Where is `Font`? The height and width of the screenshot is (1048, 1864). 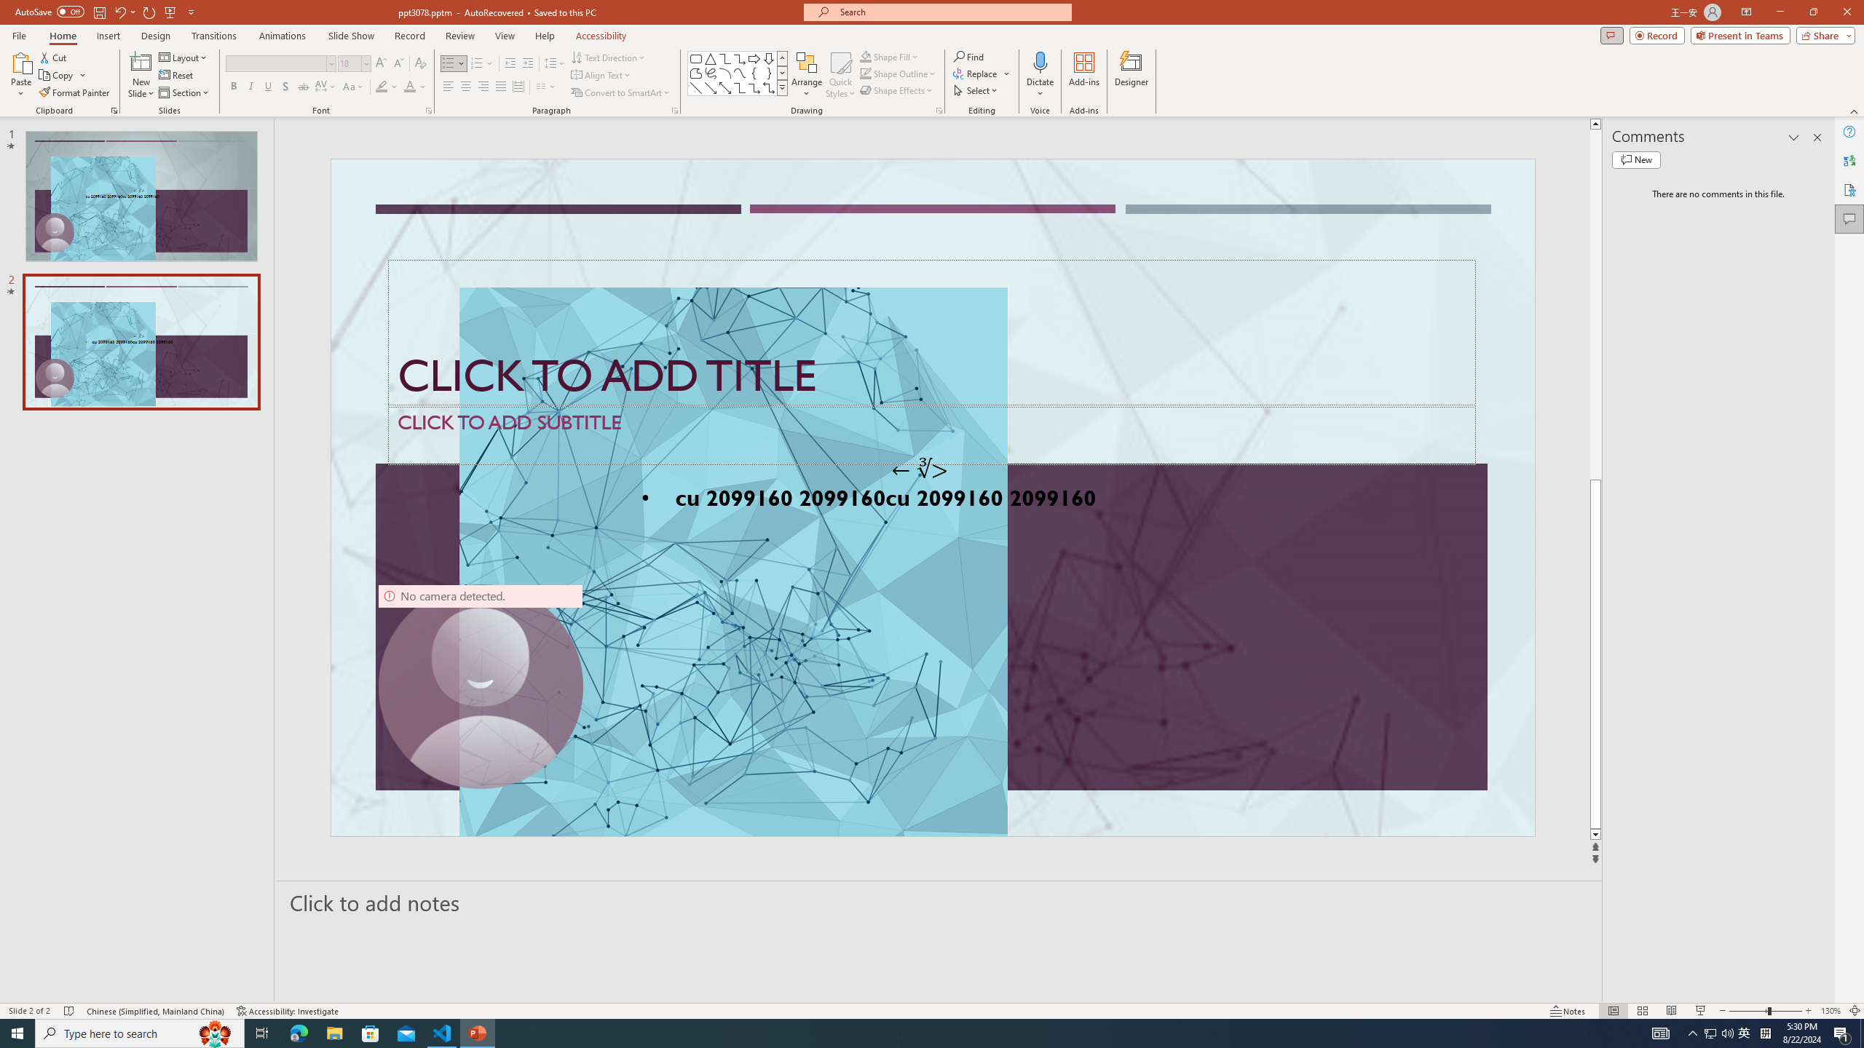 Font is located at coordinates (280, 64).